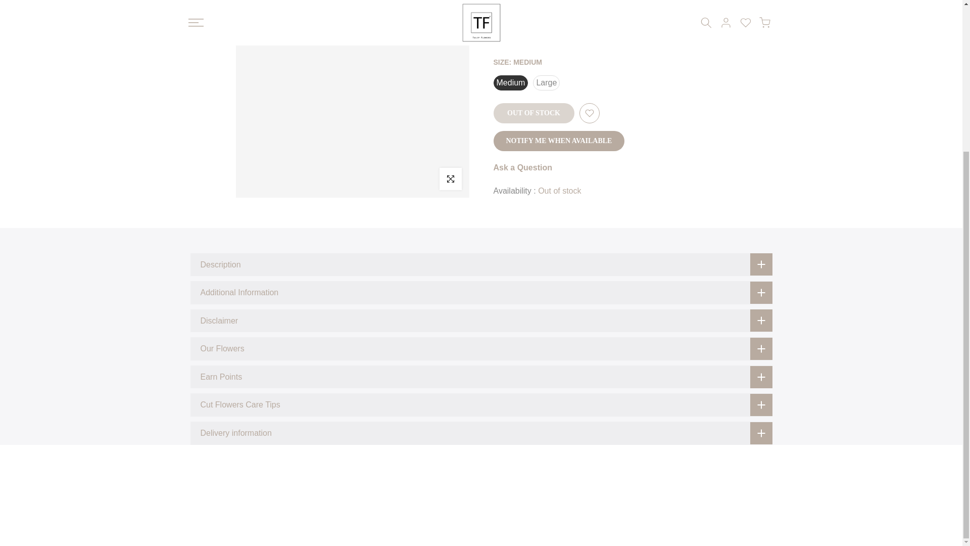  What do you see at coordinates (232, 227) in the screenshot?
I see `TF Careers` at bounding box center [232, 227].